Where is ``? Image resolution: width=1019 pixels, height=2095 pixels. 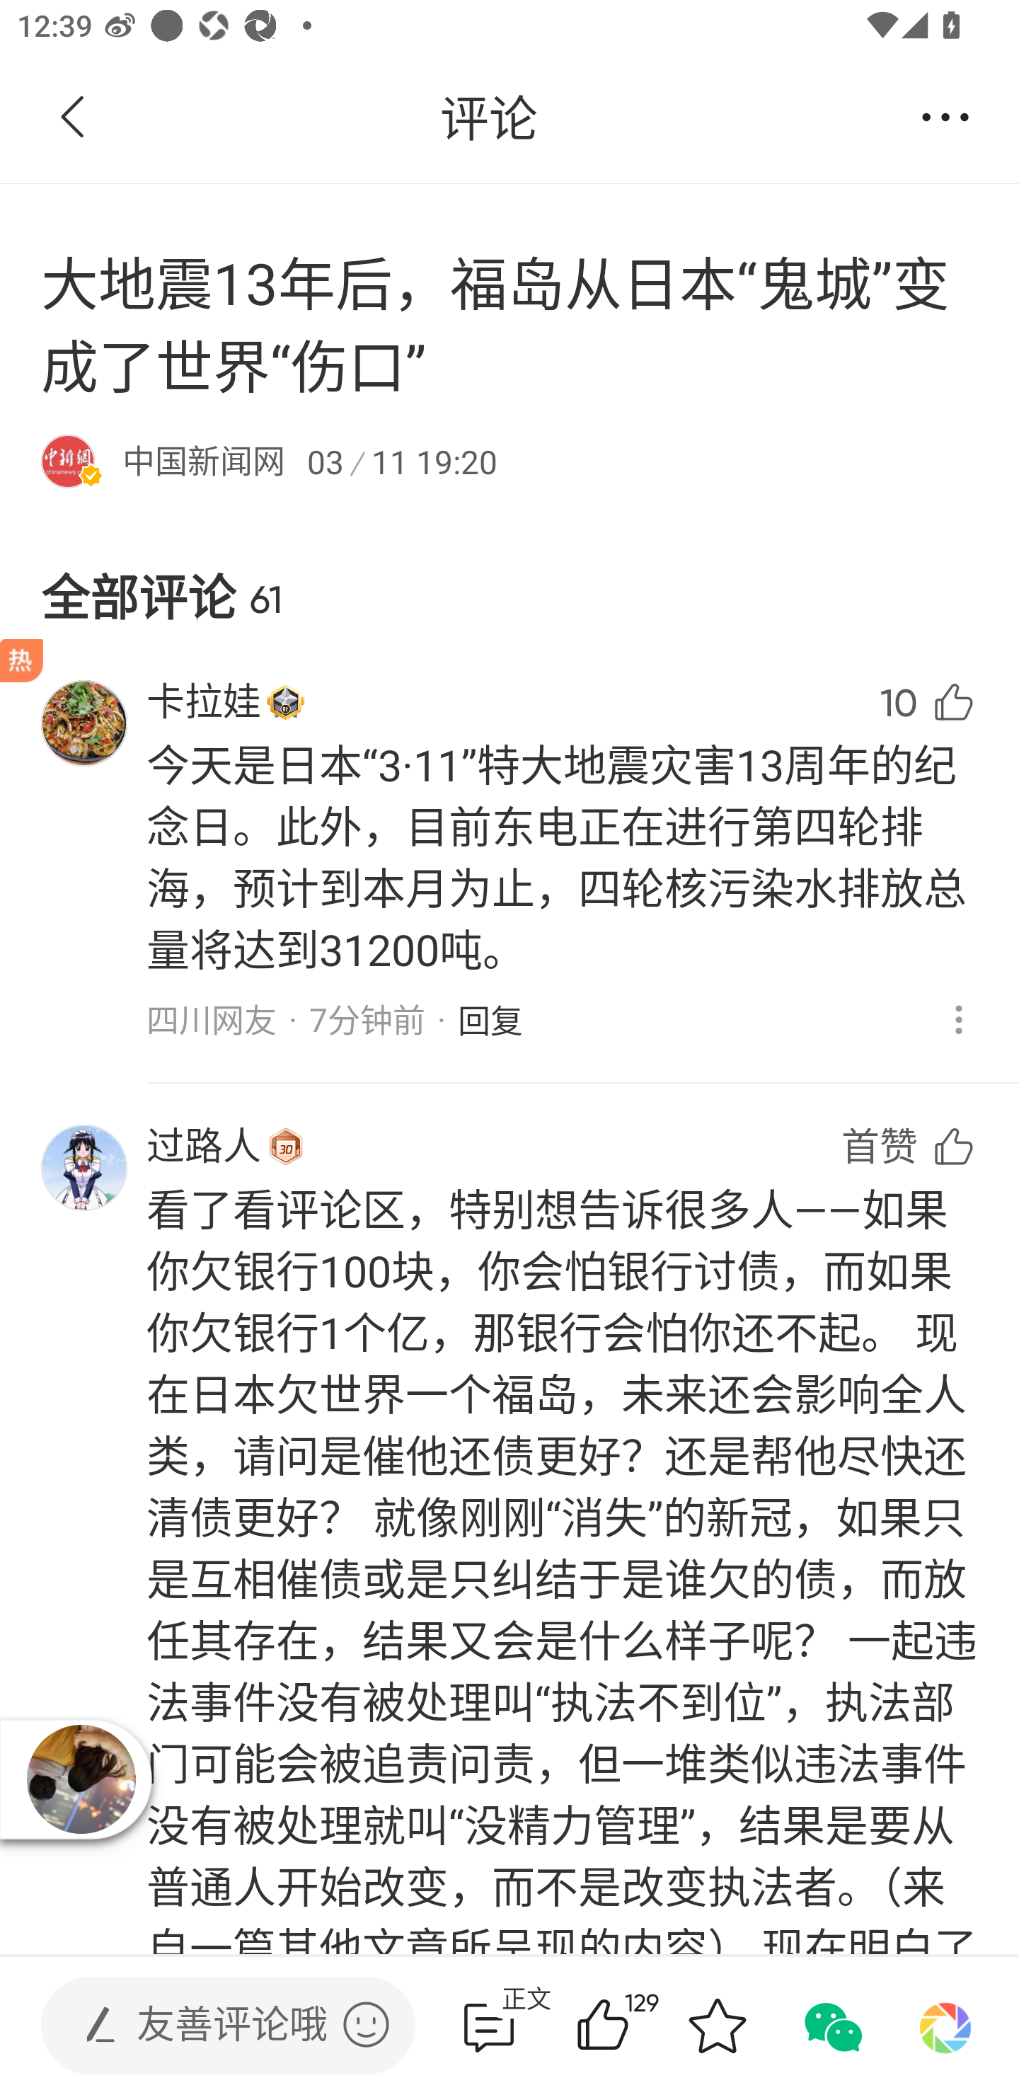
 is located at coordinates (366, 2024).